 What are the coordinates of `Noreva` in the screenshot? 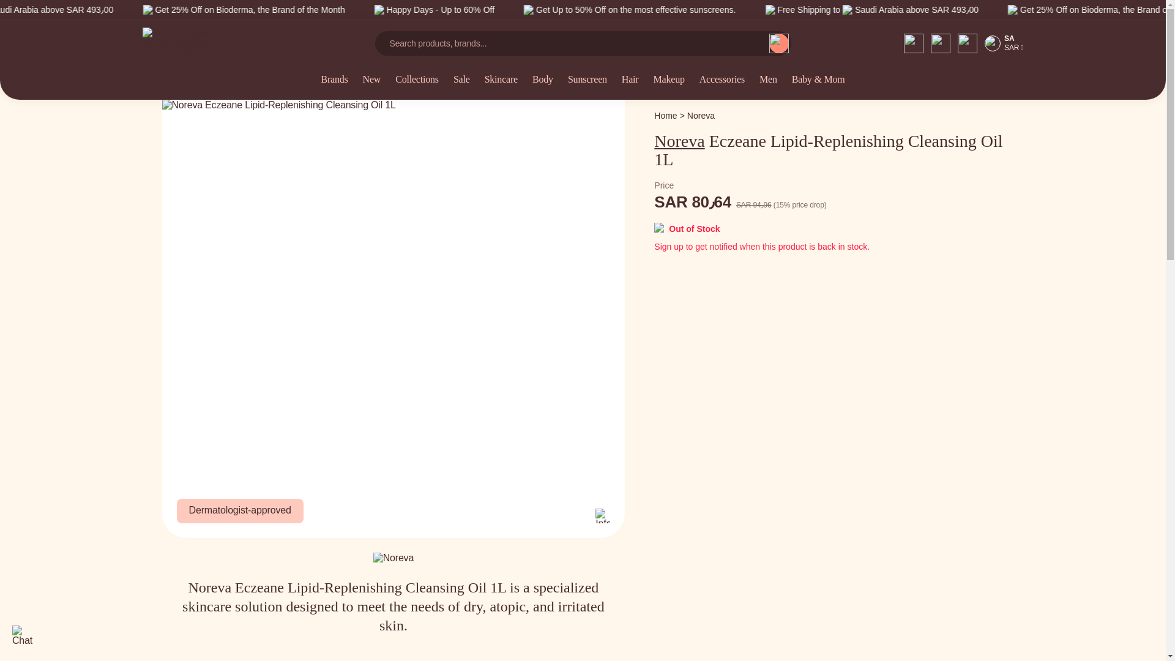 It's located at (701, 115).